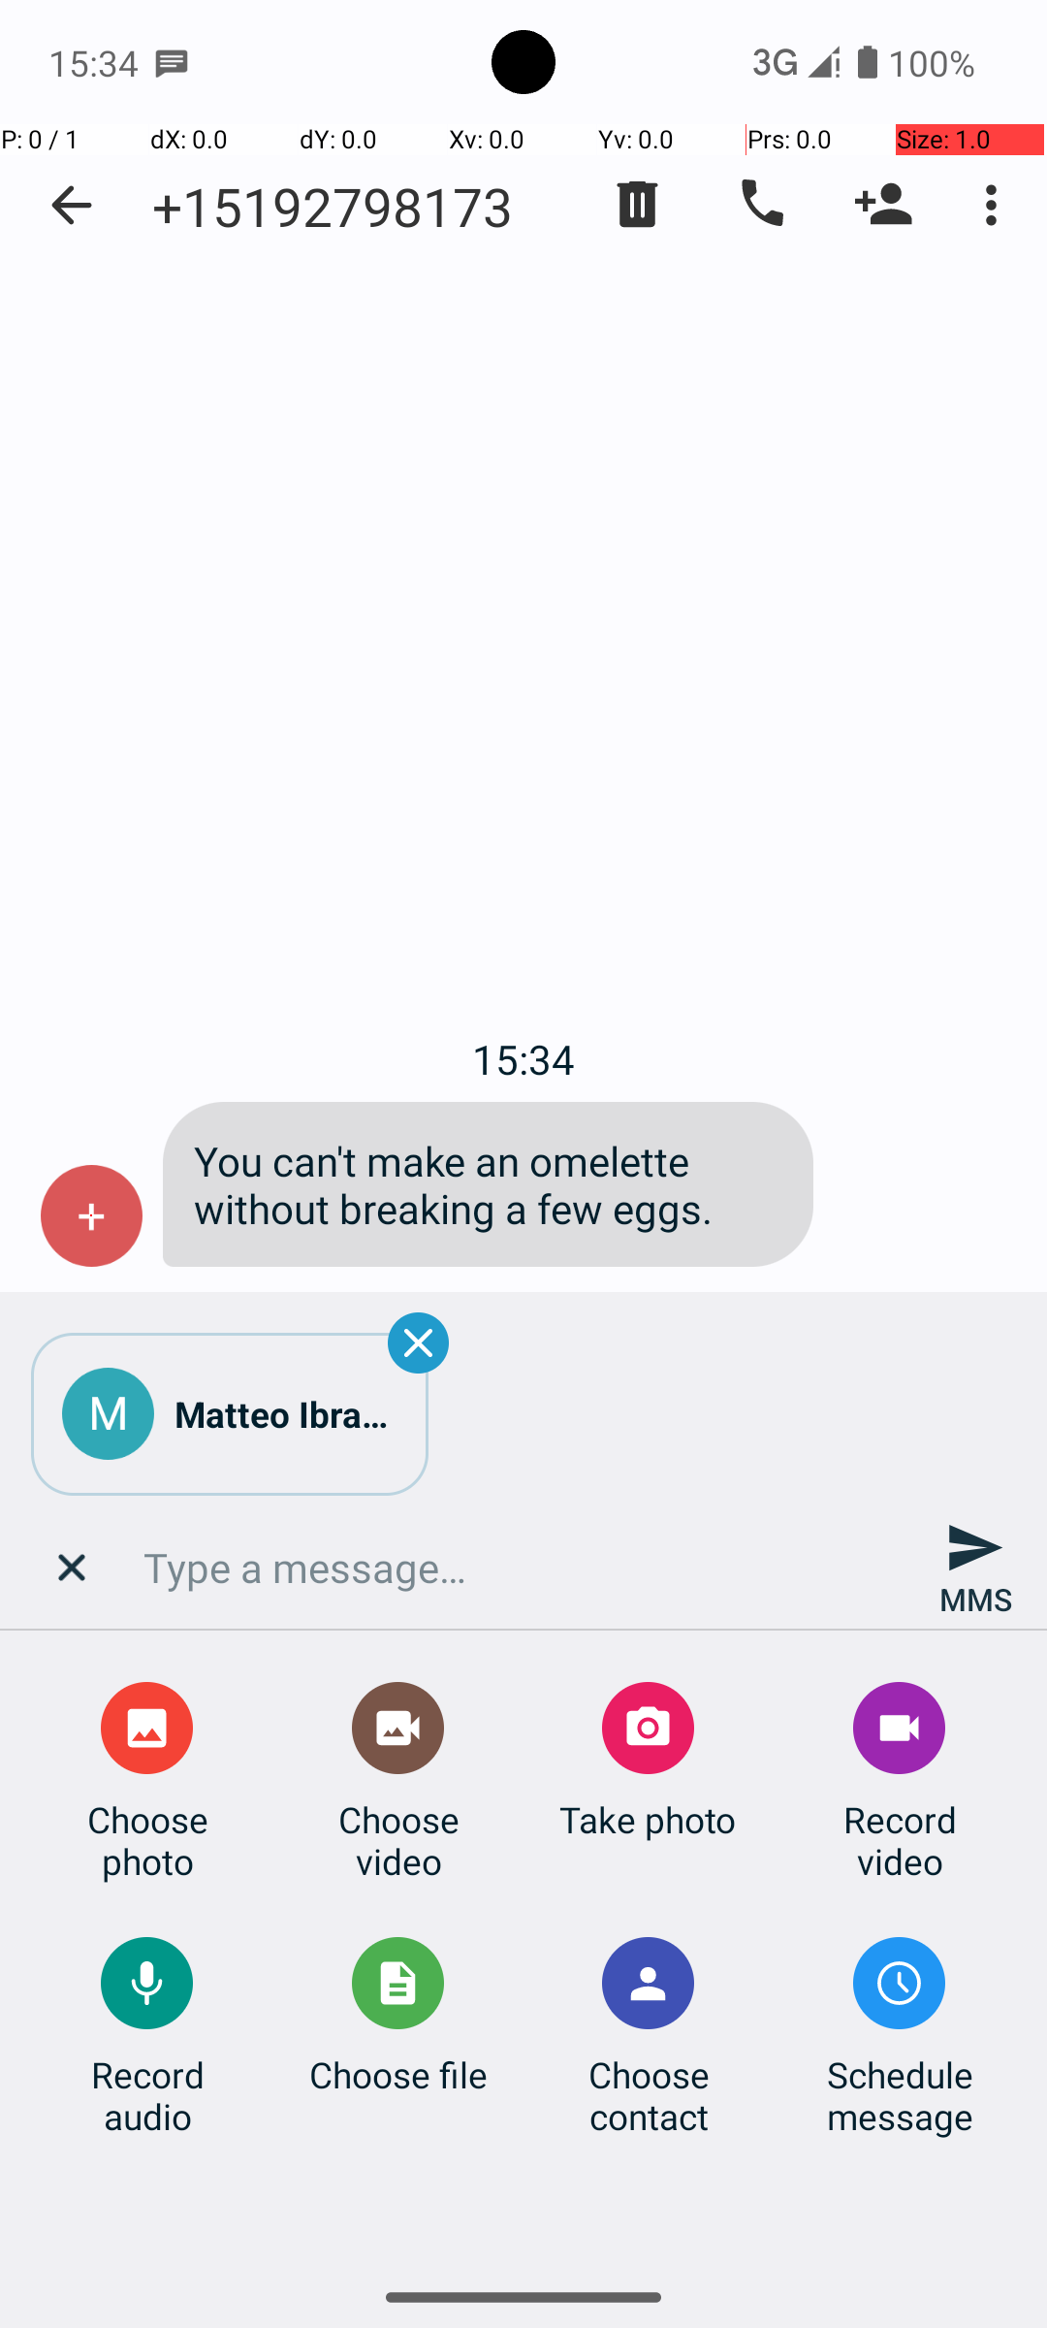 Image resolution: width=1047 pixels, height=2328 pixels. What do you see at coordinates (900, 1840) in the screenshot?
I see `Record video` at bounding box center [900, 1840].